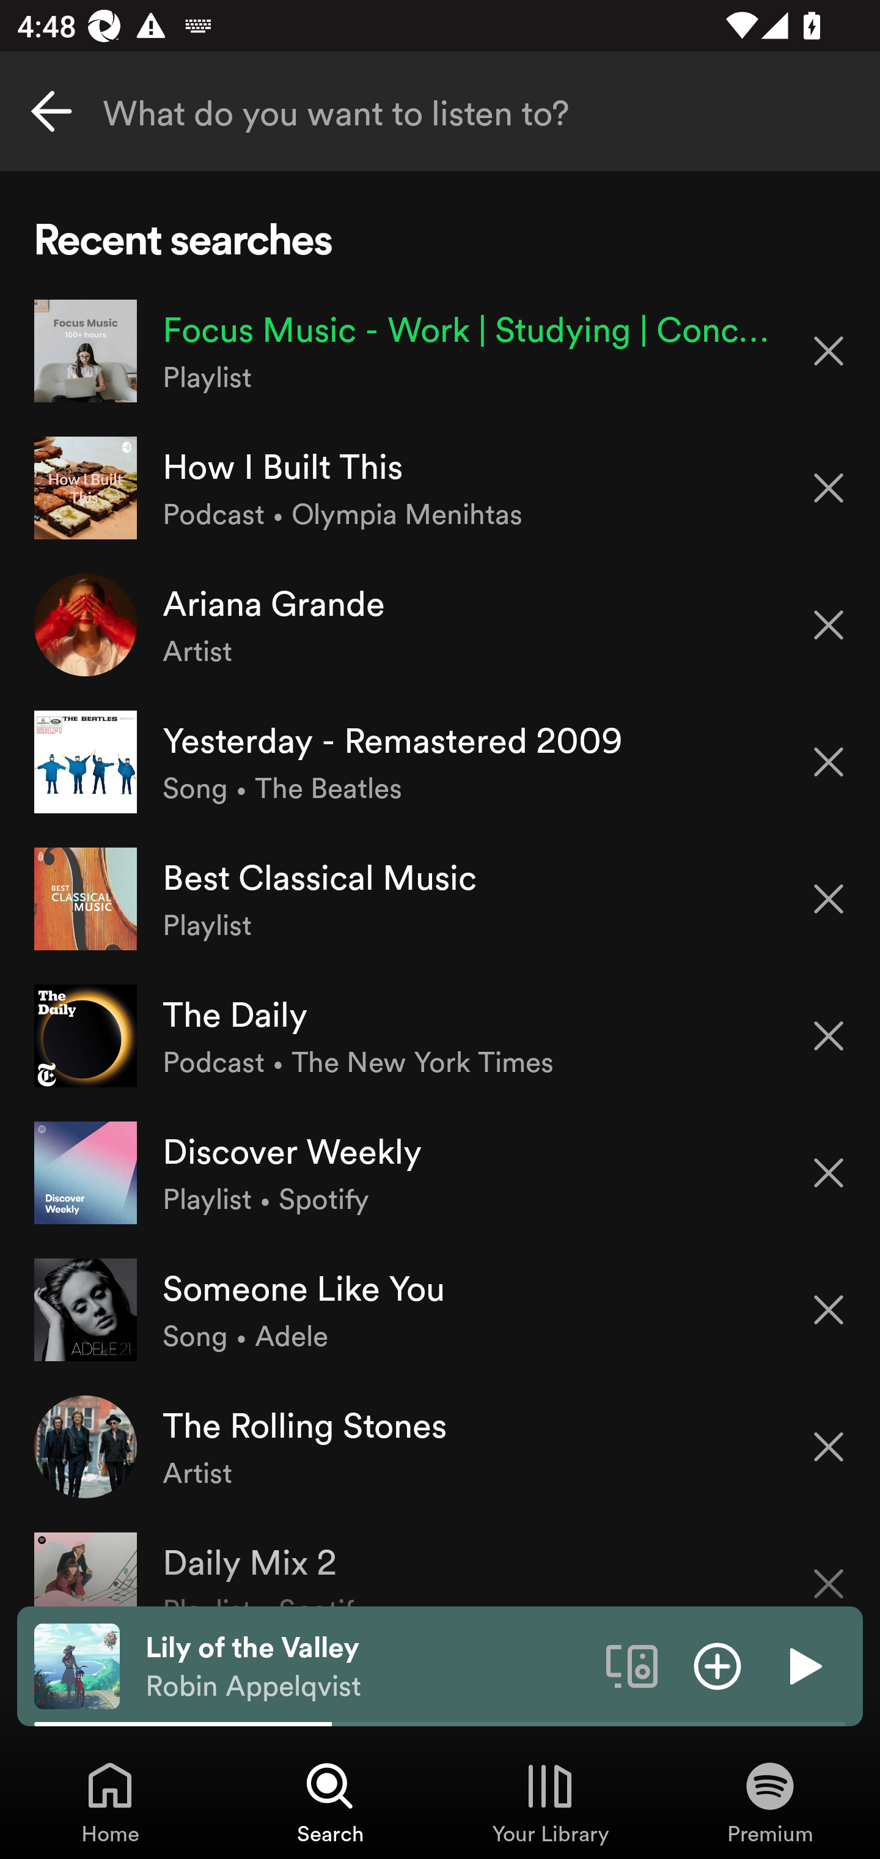 The width and height of the screenshot is (880, 1859). What do you see at coordinates (367, 1666) in the screenshot?
I see `Lily of the Valley Robin Appelqvist` at bounding box center [367, 1666].